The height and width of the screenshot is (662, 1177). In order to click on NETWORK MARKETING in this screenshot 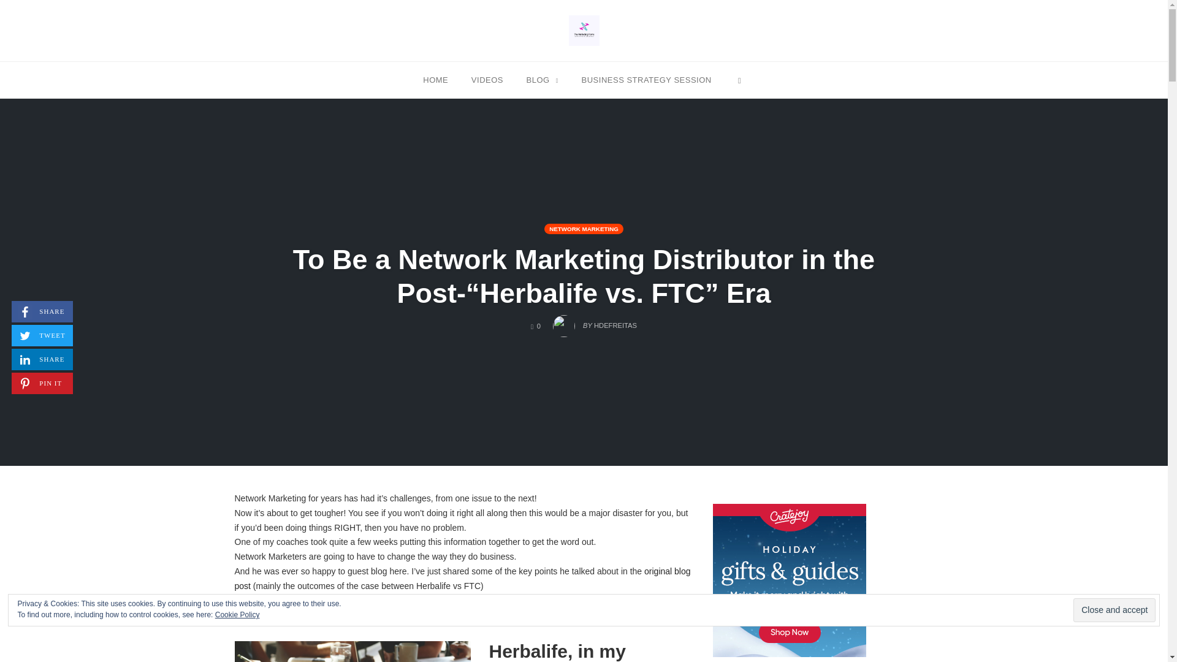, I will do `click(584, 229)`.